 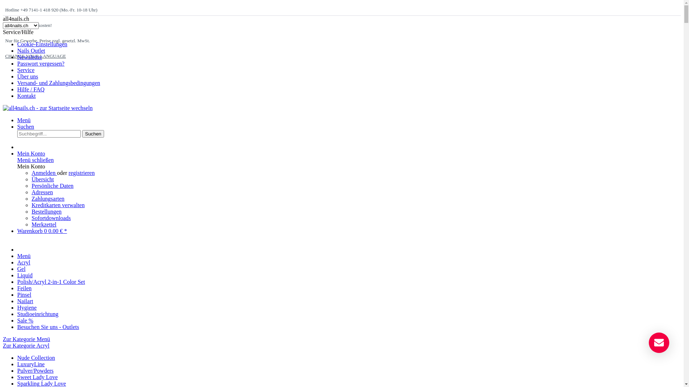 I want to click on Passwort vergessen?, so click(x=41, y=64).